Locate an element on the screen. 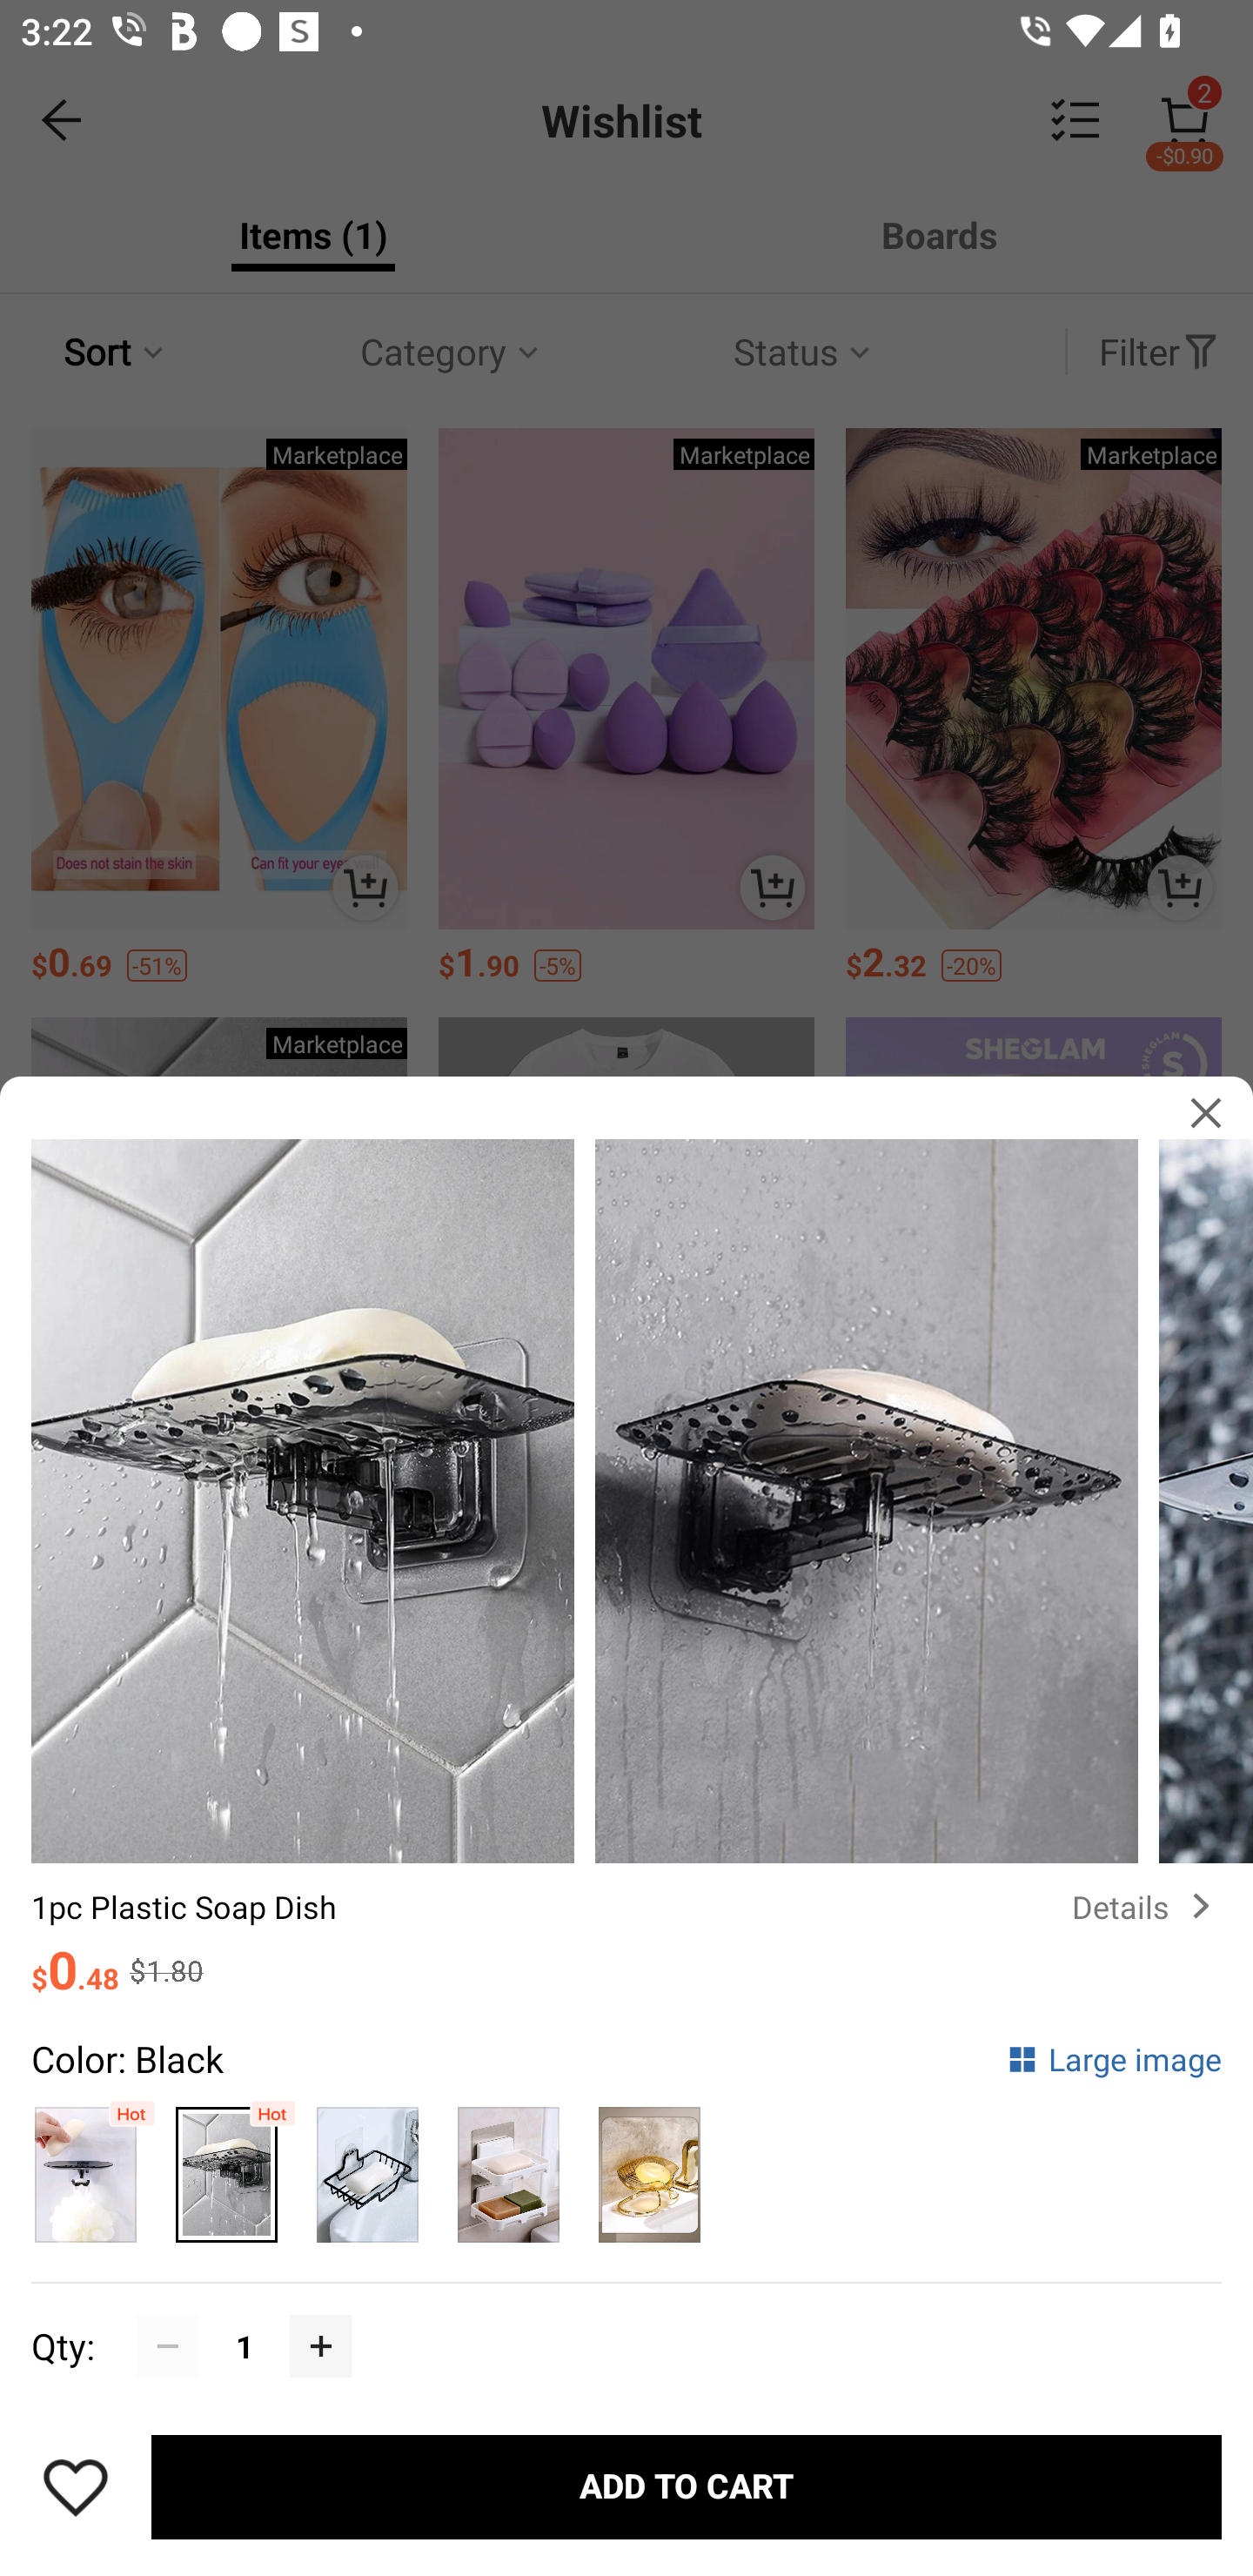  ADD TO CART is located at coordinates (687, 2487).